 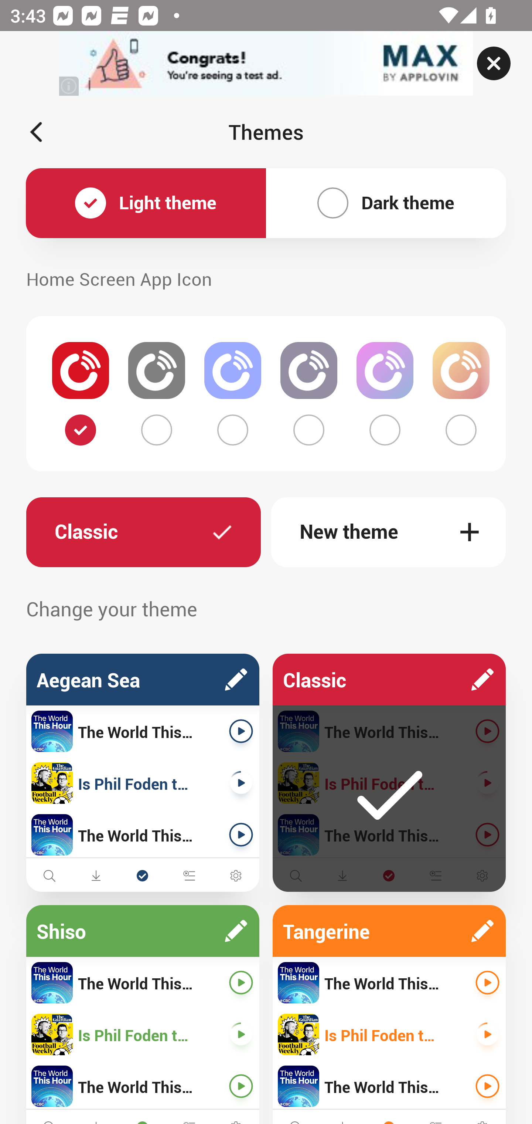 I want to click on Play button, so click(x=241, y=983).